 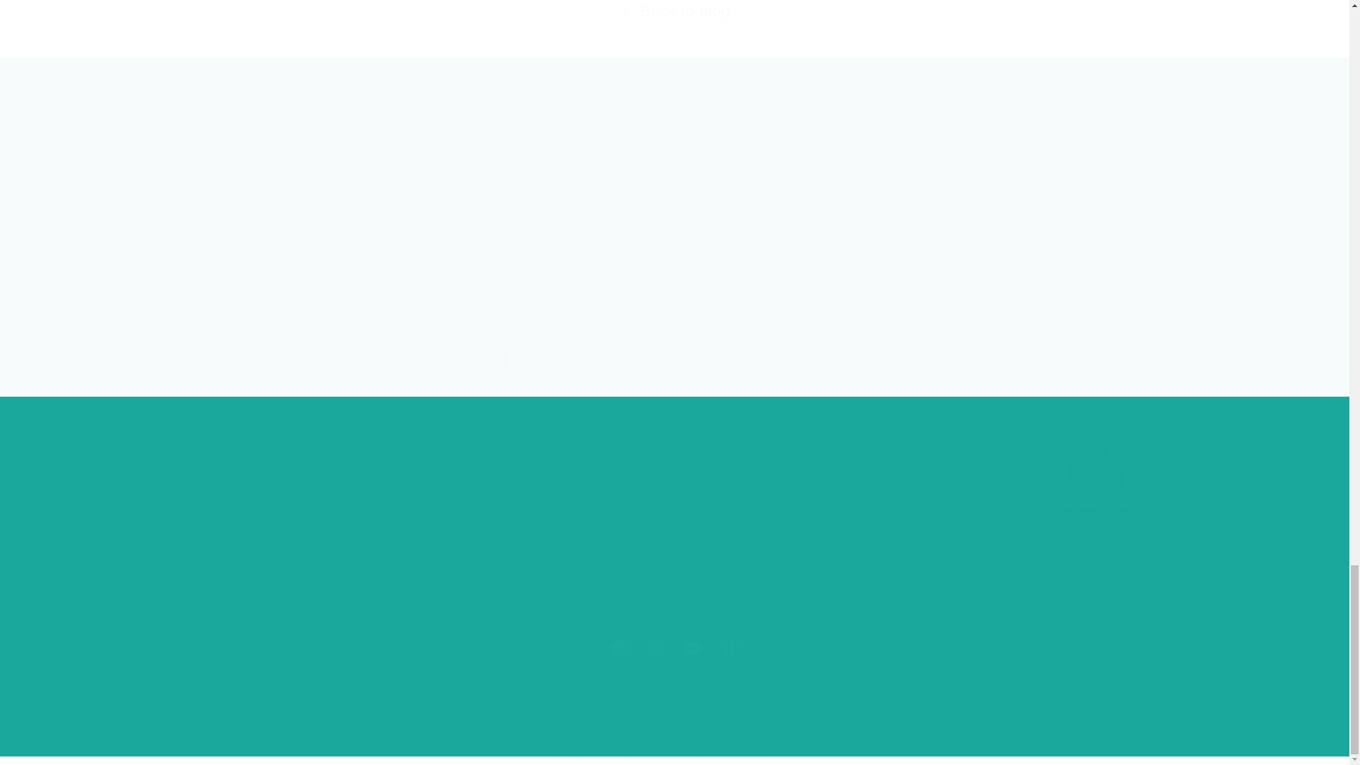 What do you see at coordinates (162, 550) in the screenshot?
I see `Privacy Policy` at bounding box center [162, 550].